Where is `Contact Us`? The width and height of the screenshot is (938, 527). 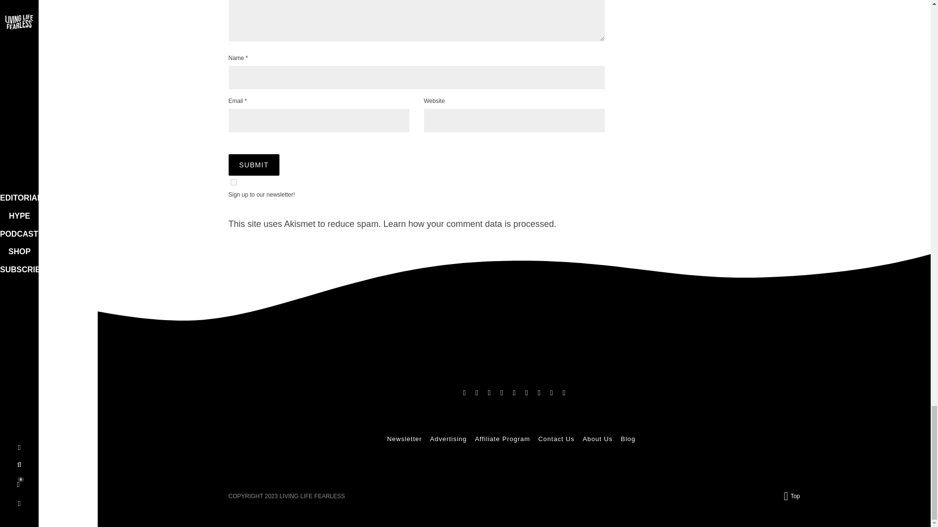
Contact Us is located at coordinates (556, 439).